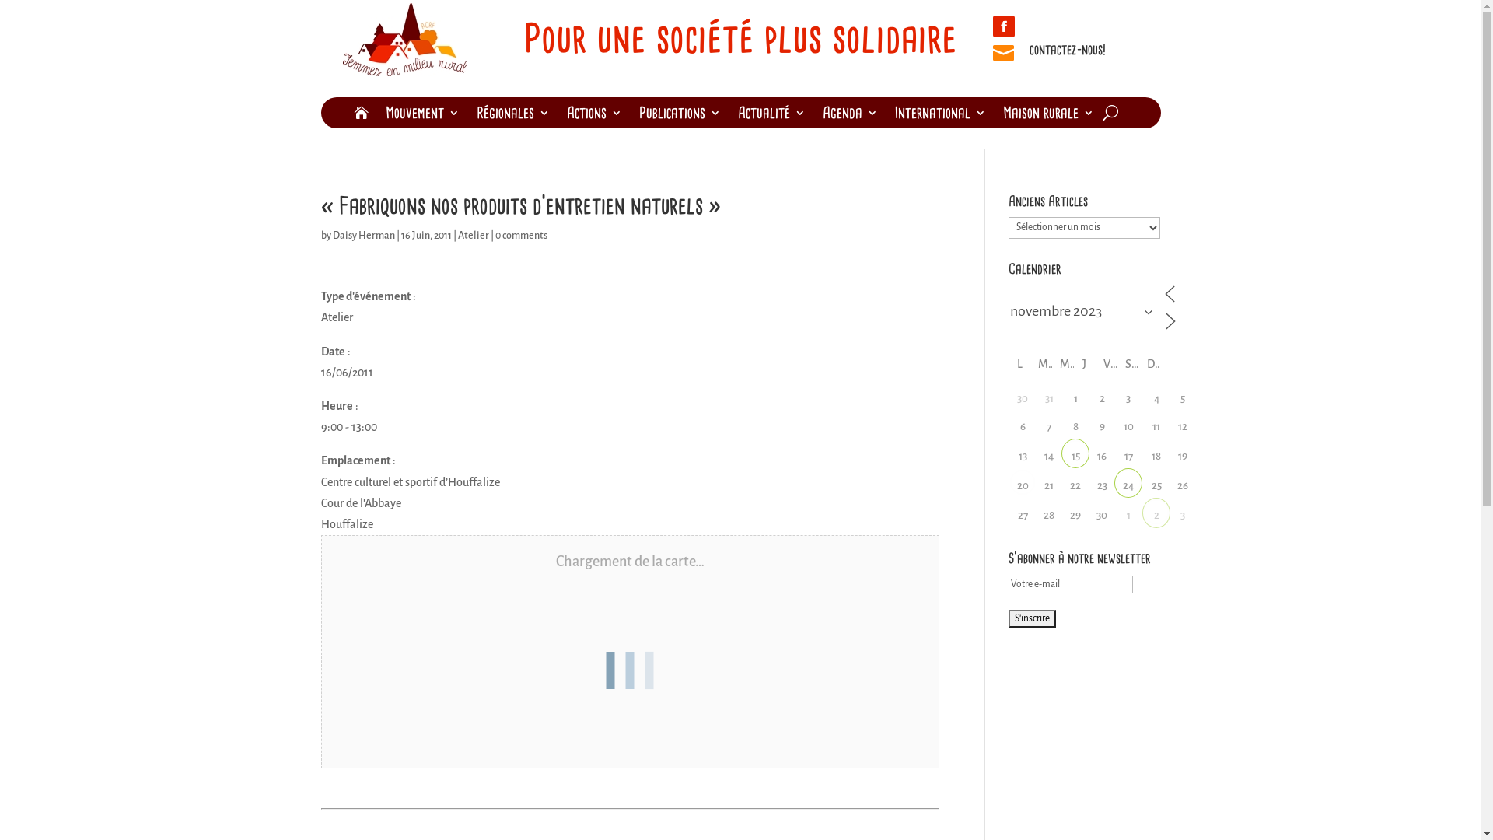 Image resolution: width=1493 pixels, height=840 pixels. I want to click on Mouvement, so click(423, 116).